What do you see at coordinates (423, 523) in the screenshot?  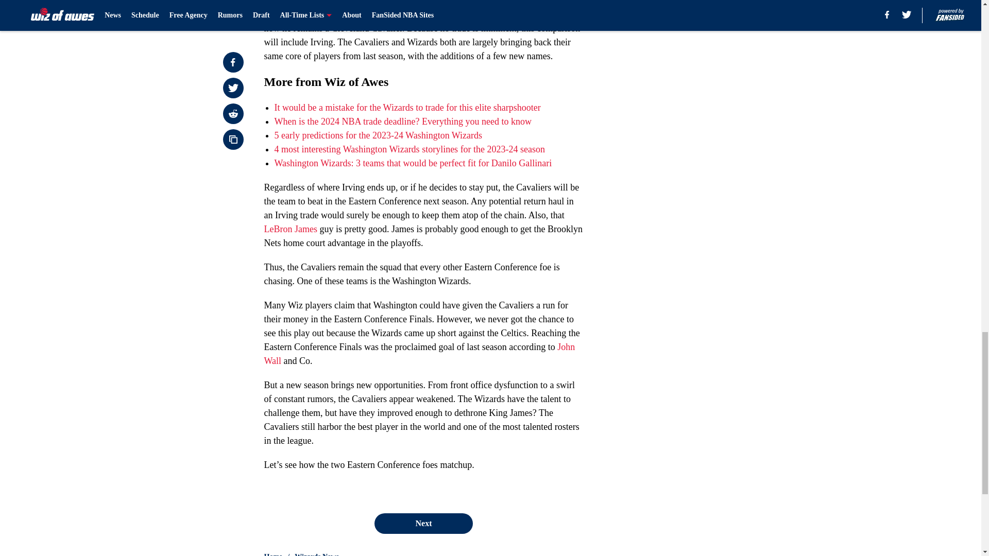 I see `Next` at bounding box center [423, 523].